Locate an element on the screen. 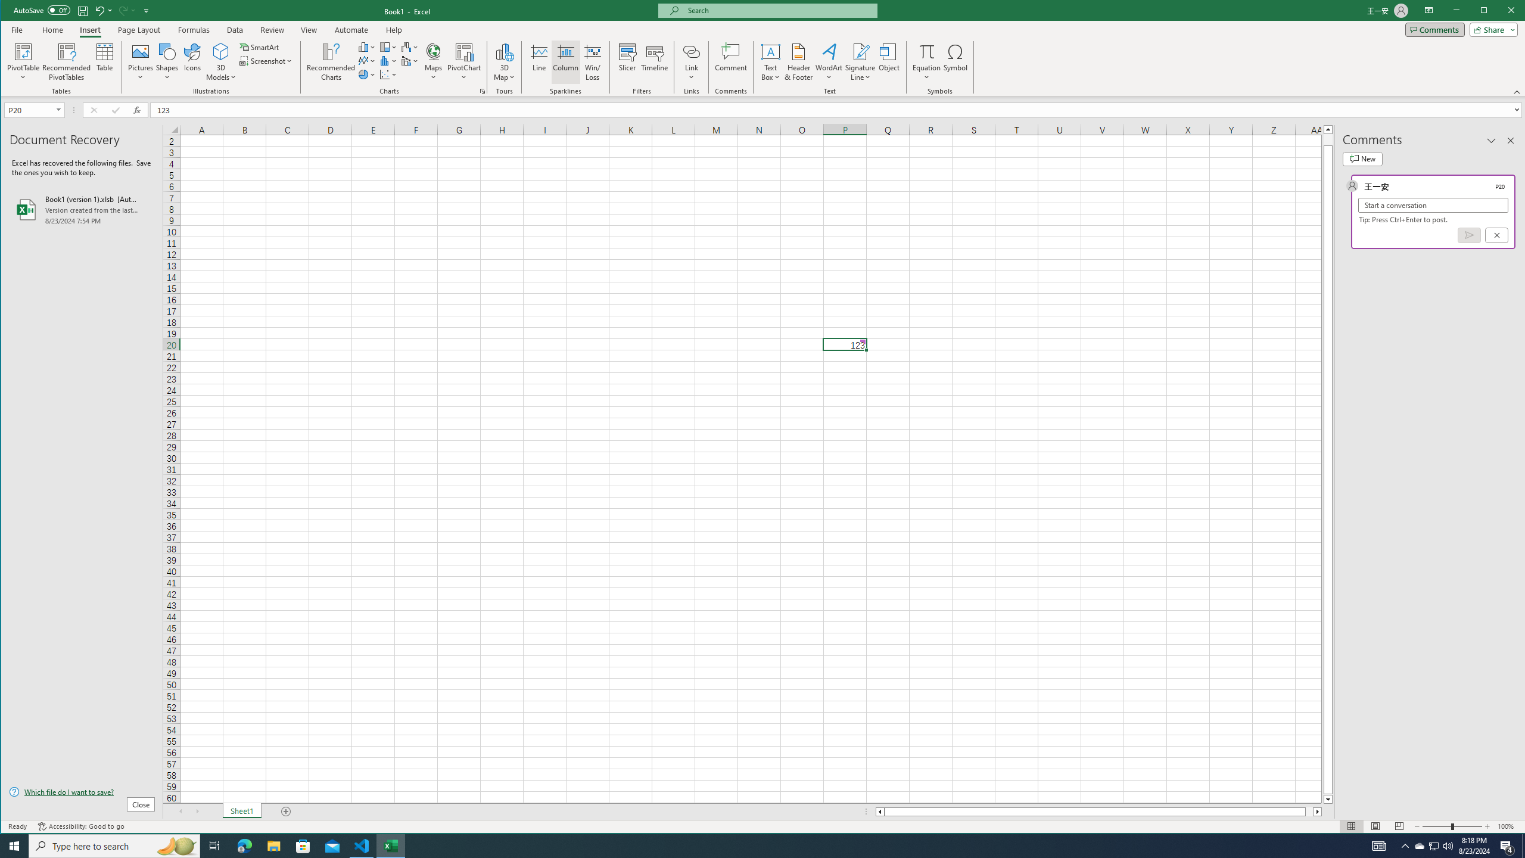 This screenshot has height=858, width=1525. PivotChart is located at coordinates (464, 62).